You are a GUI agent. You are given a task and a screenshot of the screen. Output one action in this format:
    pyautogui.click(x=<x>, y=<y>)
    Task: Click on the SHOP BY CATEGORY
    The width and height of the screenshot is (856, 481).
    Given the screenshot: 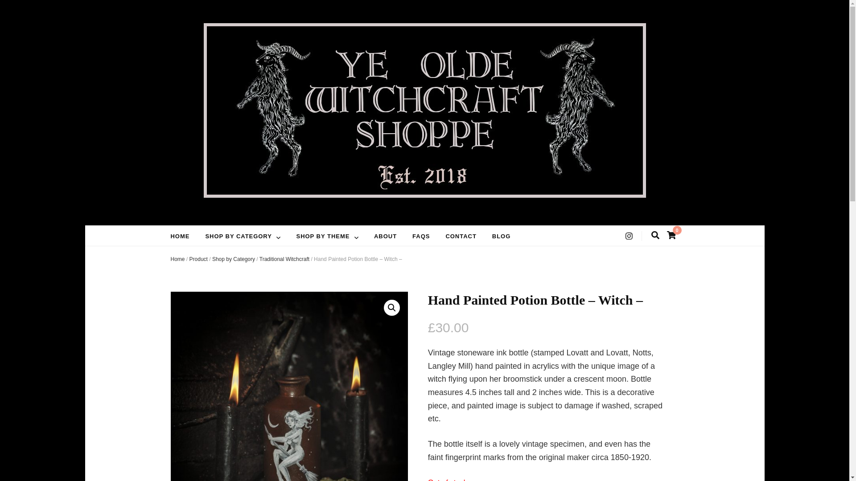 What is the action you would take?
    pyautogui.click(x=238, y=236)
    